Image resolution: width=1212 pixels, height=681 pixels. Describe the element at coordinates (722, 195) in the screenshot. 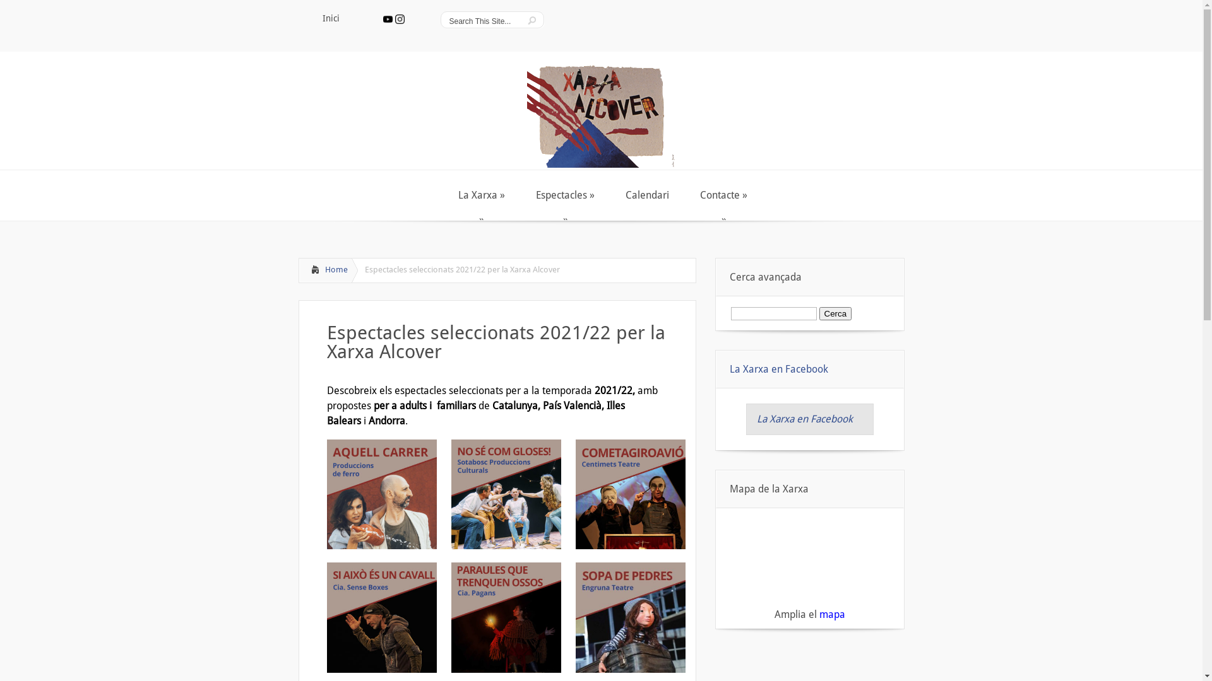

I see `Contacte` at that location.